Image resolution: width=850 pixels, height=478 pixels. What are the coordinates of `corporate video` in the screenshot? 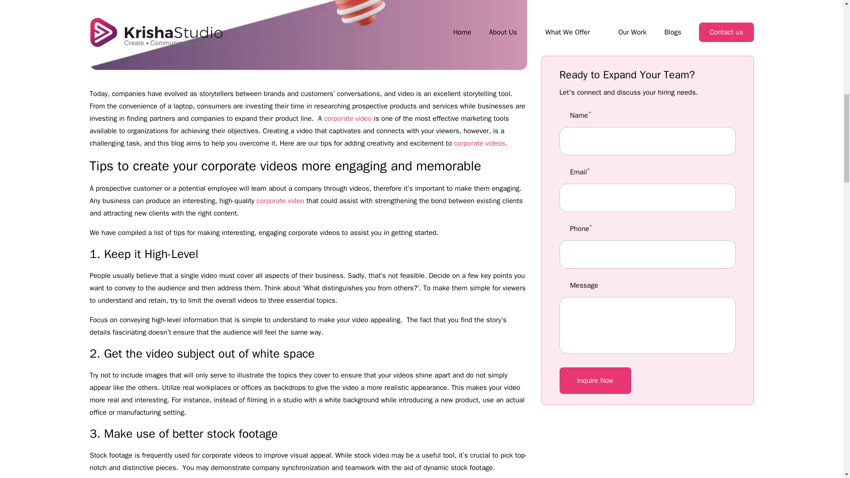 It's located at (280, 201).